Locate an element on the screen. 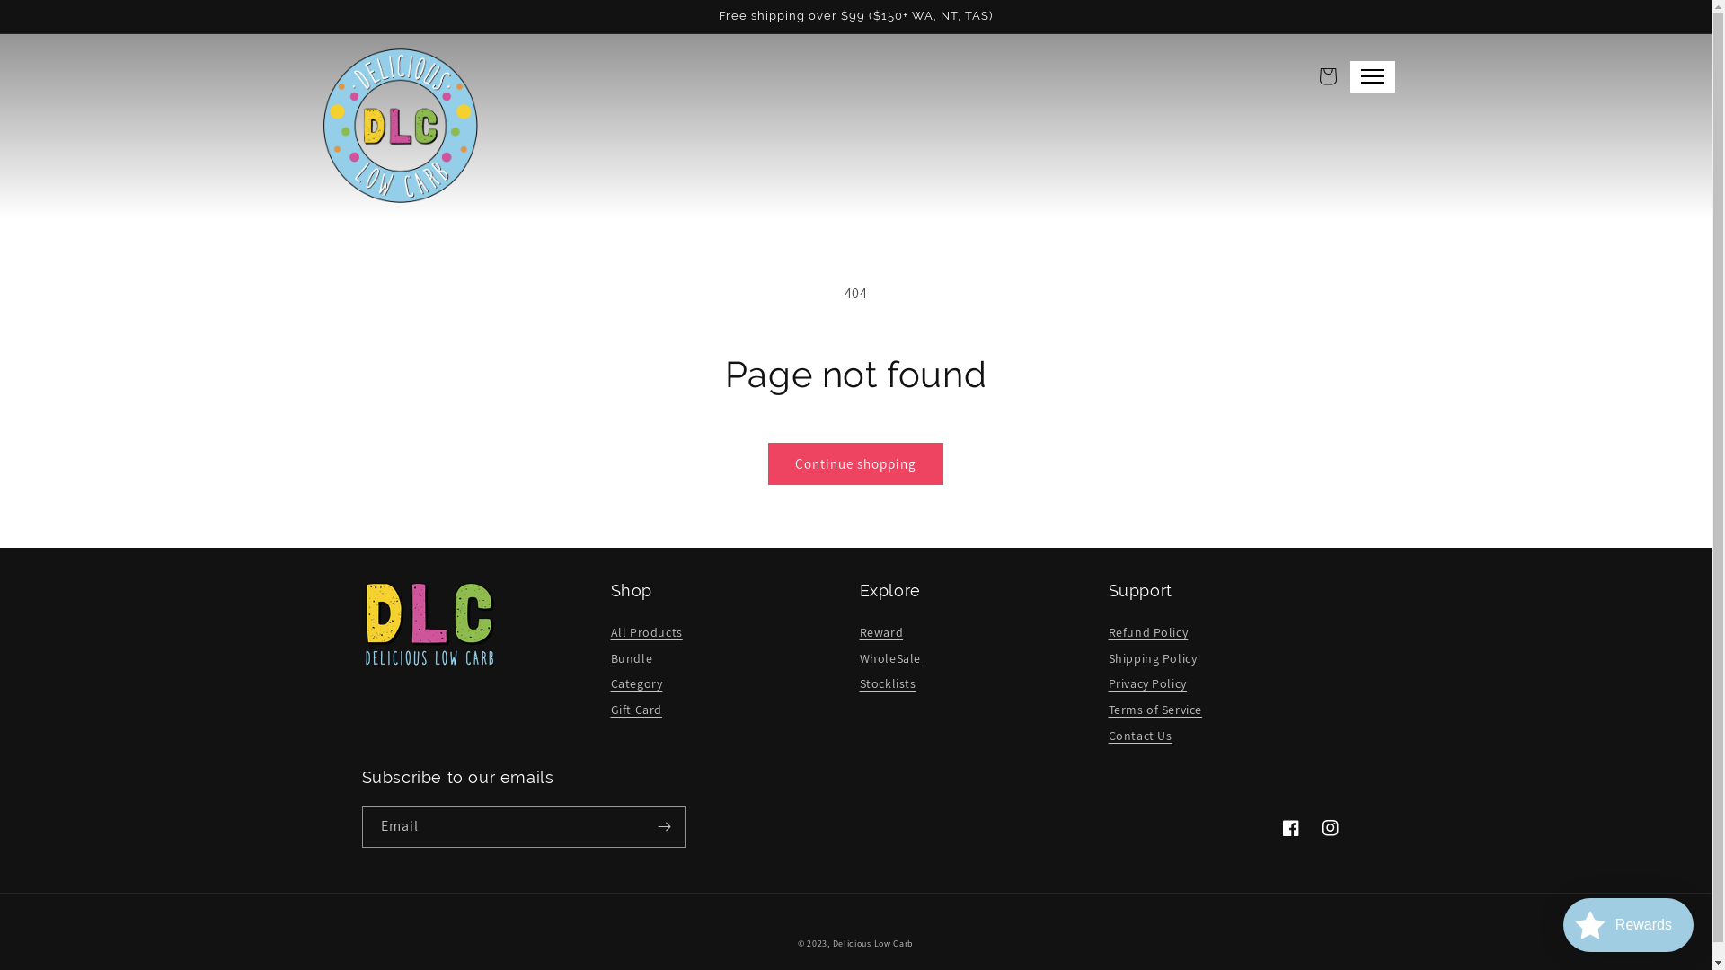 The width and height of the screenshot is (1725, 970). Refund Policy is located at coordinates (1148, 632).